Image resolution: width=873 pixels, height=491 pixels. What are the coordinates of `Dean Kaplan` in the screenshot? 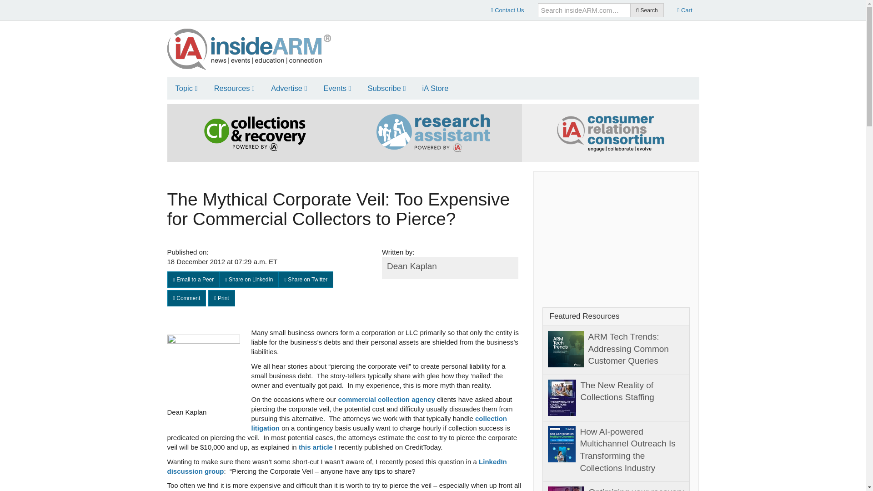 It's located at (204, 371).